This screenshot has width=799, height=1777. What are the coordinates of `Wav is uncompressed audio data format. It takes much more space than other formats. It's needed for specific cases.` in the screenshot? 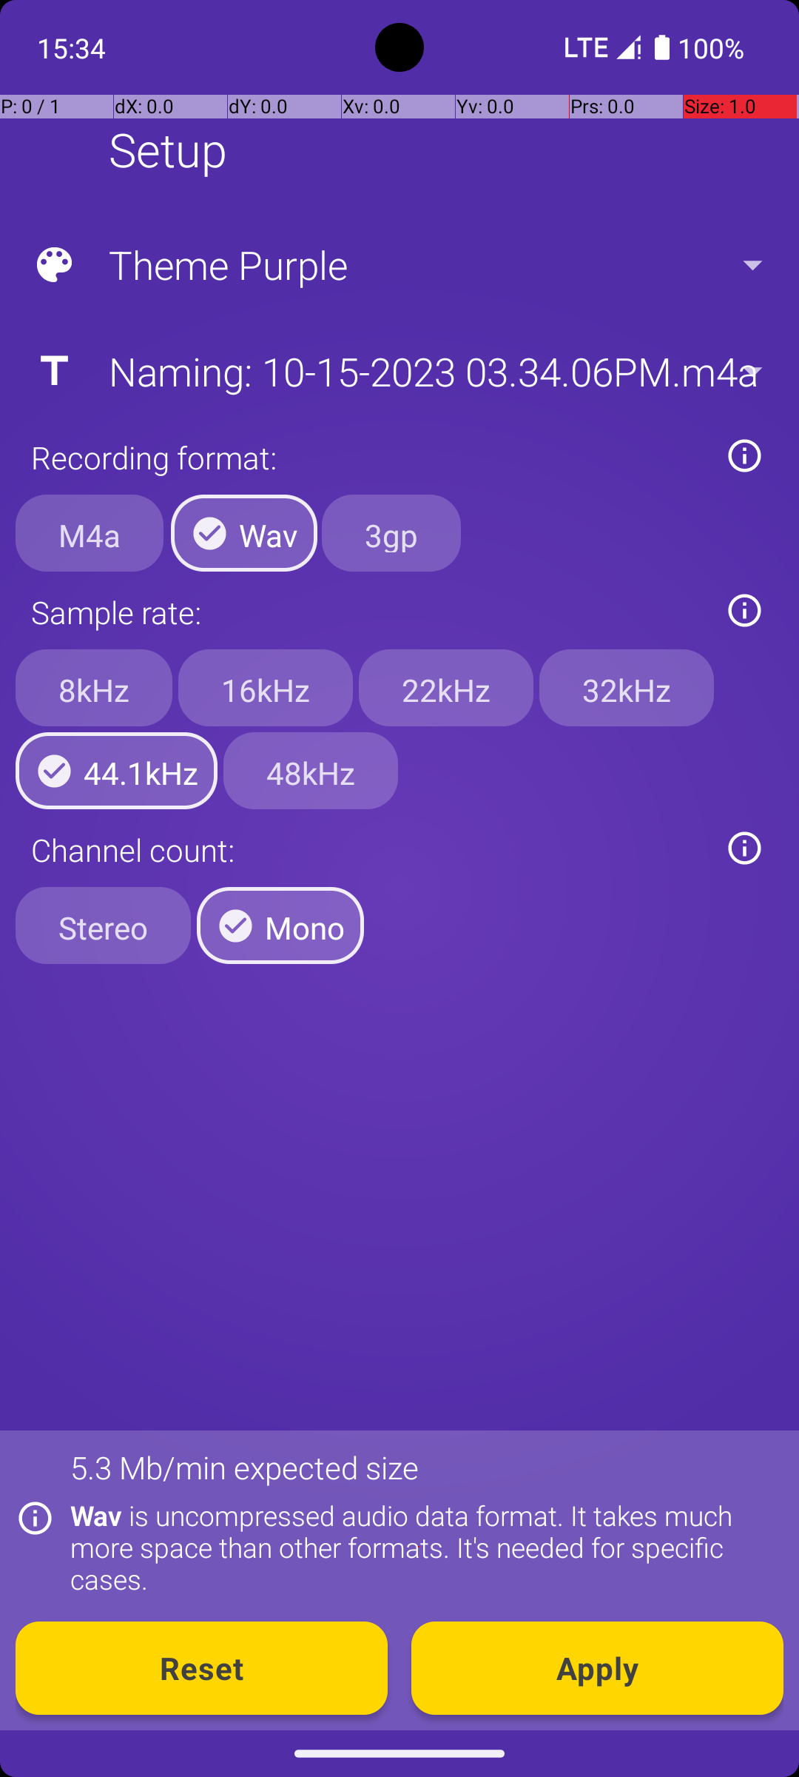 It's located at (419, 1547).